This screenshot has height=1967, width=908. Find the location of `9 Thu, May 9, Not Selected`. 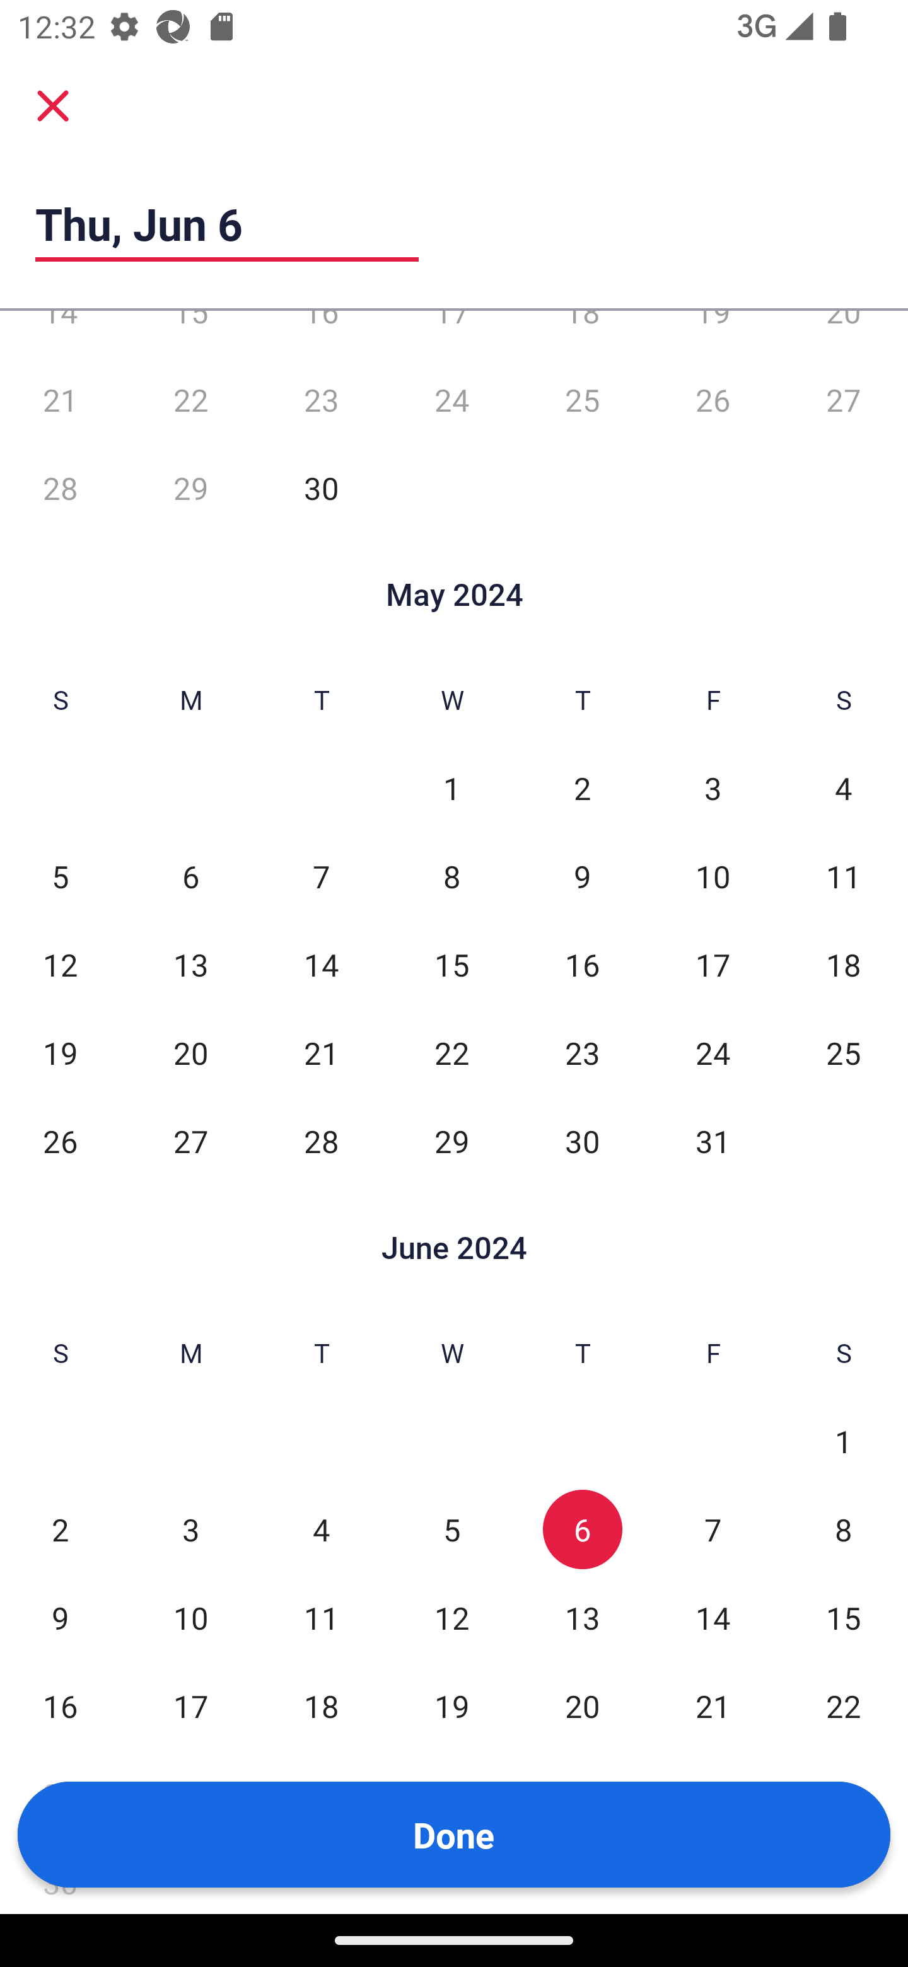

9 Thu, May 9, Not Selected is located at coordinates (582, 876).